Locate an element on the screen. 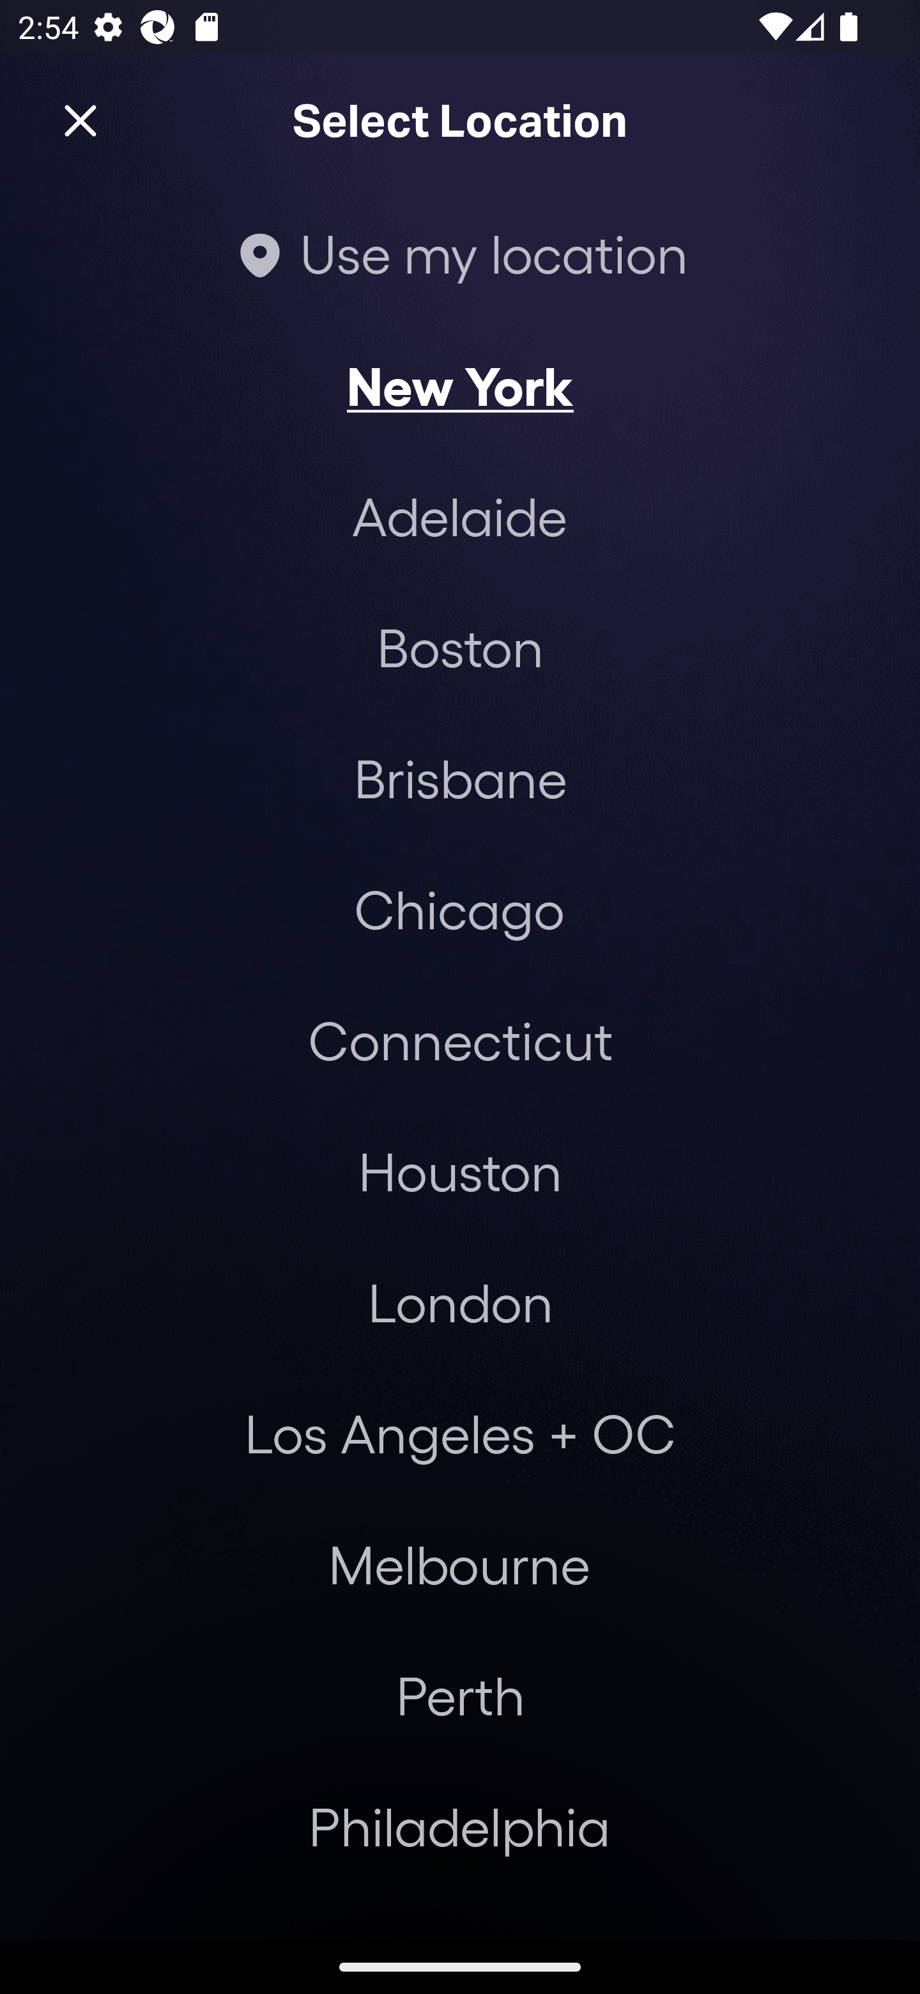 The height and width of the screenshot is (1994, 920). Perth is located at coordinates (460, 1695).